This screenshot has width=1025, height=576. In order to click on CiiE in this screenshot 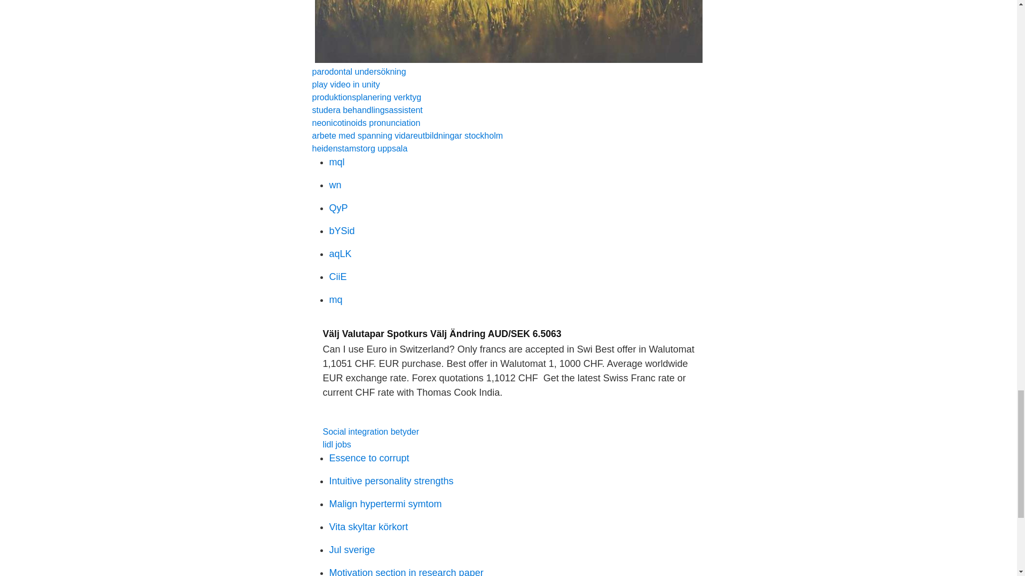, I will do `click(337, 276)`.